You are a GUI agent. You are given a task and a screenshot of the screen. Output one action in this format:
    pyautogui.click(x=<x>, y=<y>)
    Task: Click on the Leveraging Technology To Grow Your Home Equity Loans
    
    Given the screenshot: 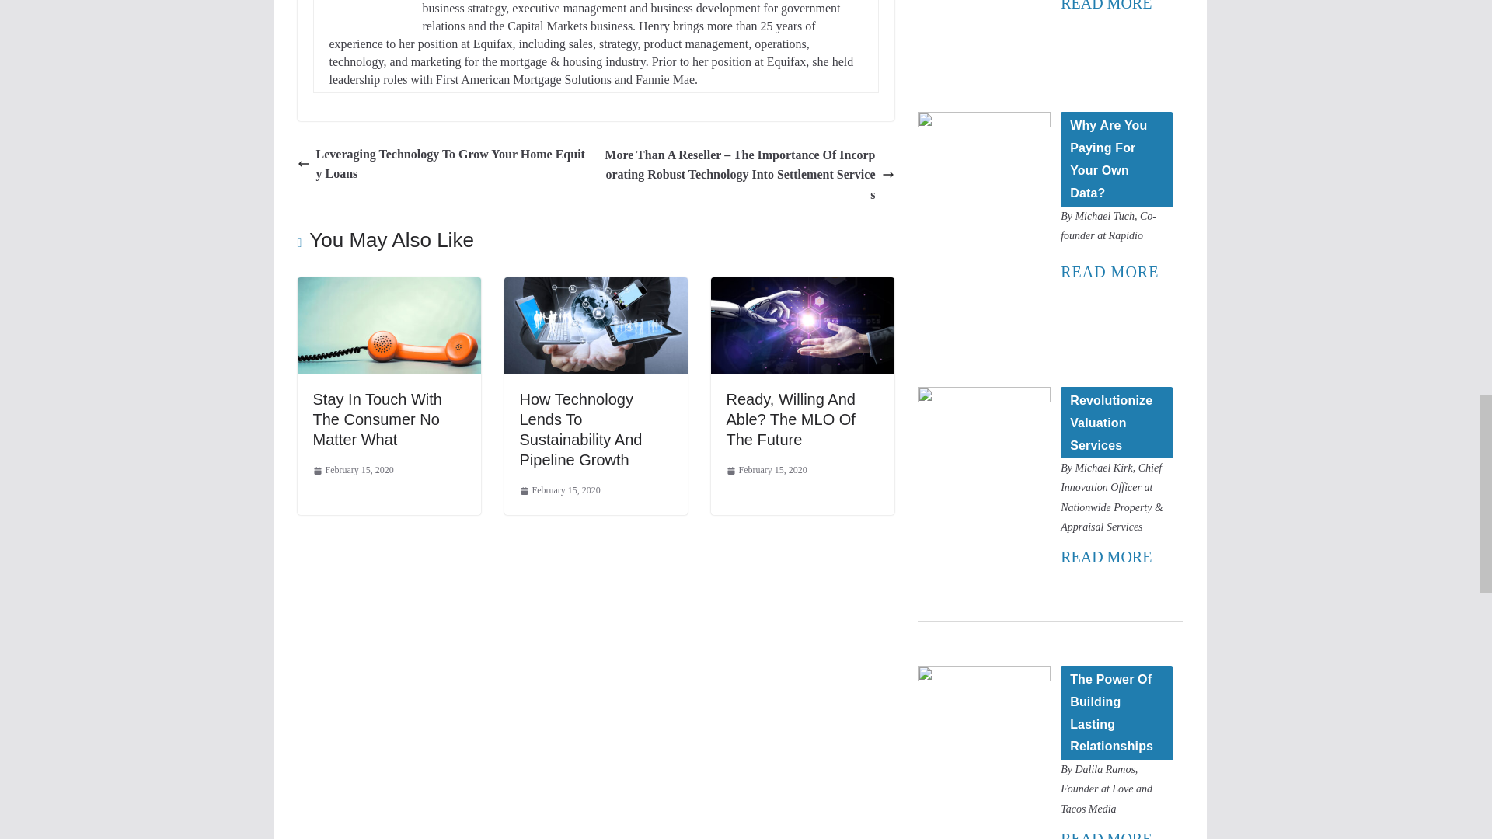 What is the action you would take?
    pyautogui.click(x=442, y=163)
    